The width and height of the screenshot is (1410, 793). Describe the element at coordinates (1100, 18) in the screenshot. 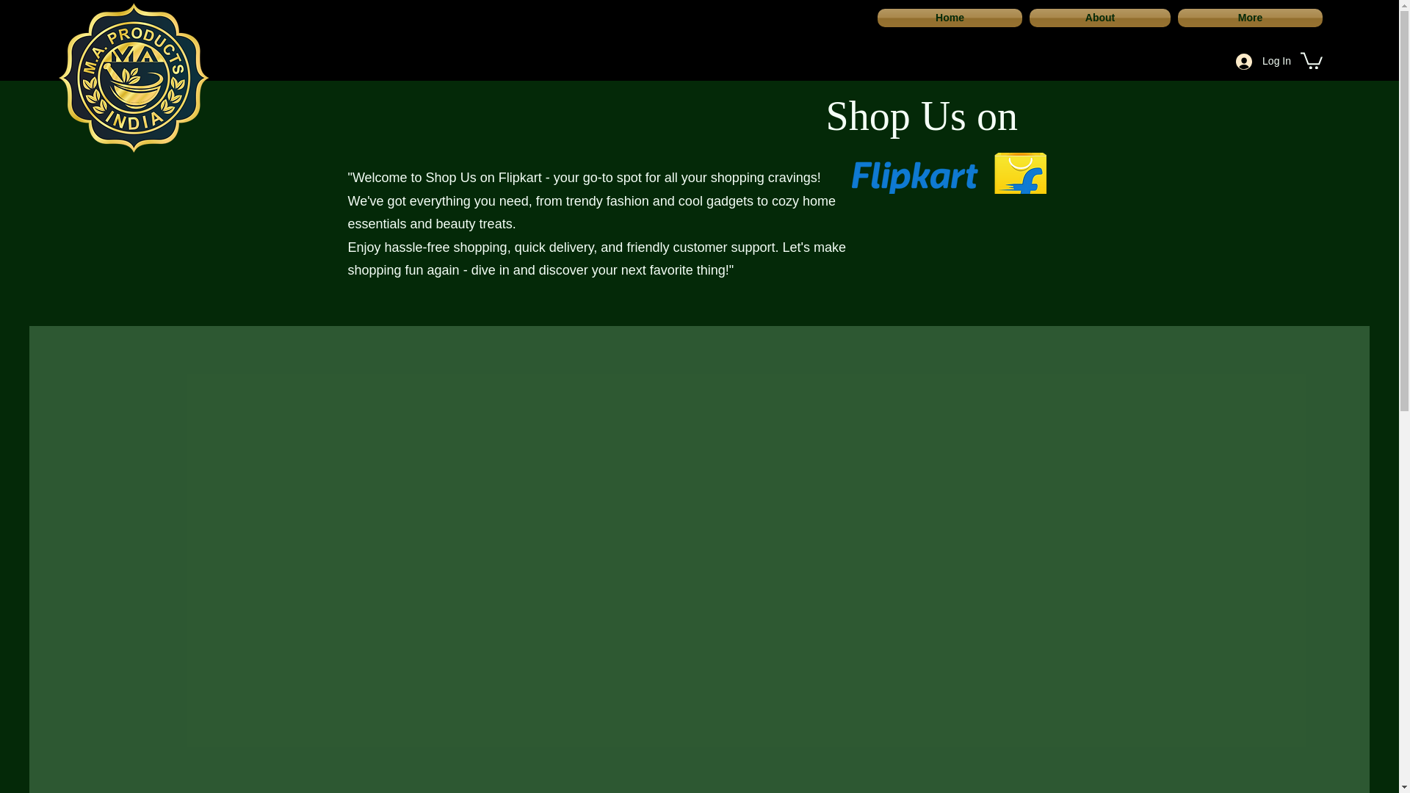

I see `About` at that location.